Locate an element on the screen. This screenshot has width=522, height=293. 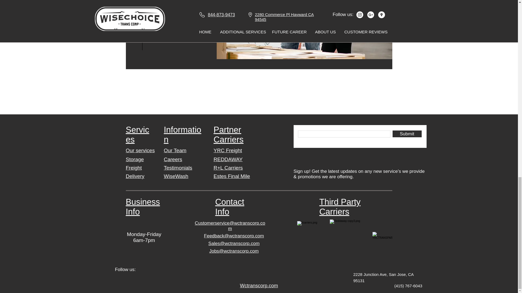
2228 Junction Ave, San Jose, CA 95131 is located at coordinates (383, 278).